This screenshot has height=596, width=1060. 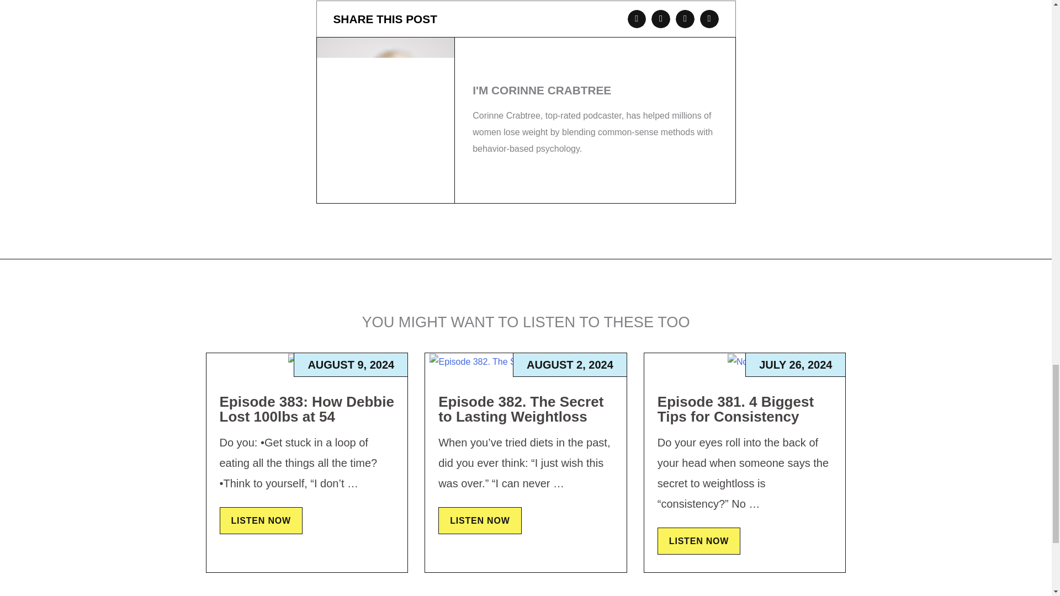 I want to click on LISTEN NOW, so click(x=480, y=520).